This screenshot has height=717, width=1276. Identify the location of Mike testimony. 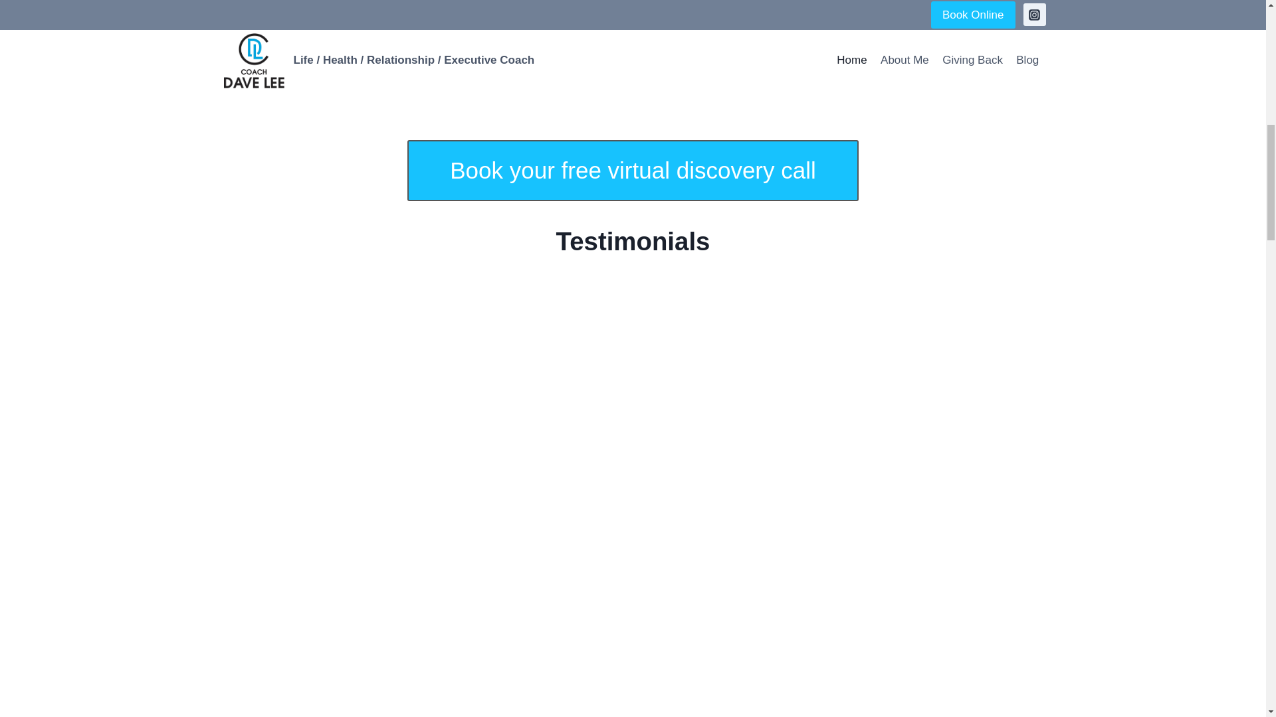
(875, 335).